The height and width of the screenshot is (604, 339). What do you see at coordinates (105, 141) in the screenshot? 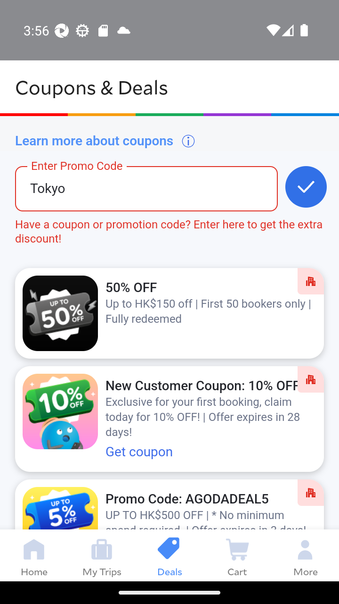
I see `Learn more about coupons` at bounding box center [105, 141].